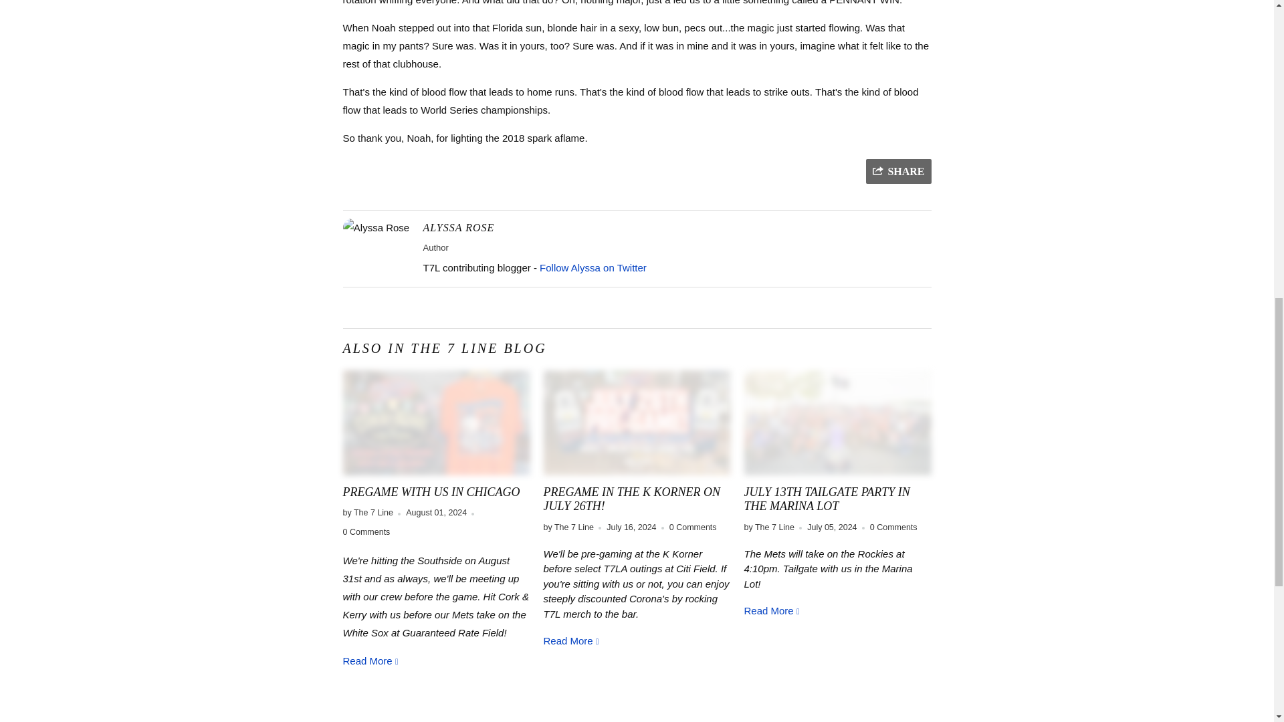  What do you see at coordinates (772, 611) in the screenshot?
I see `July 13th Tailgate Party In The Marina Lot` at bounding box center [772, 611].